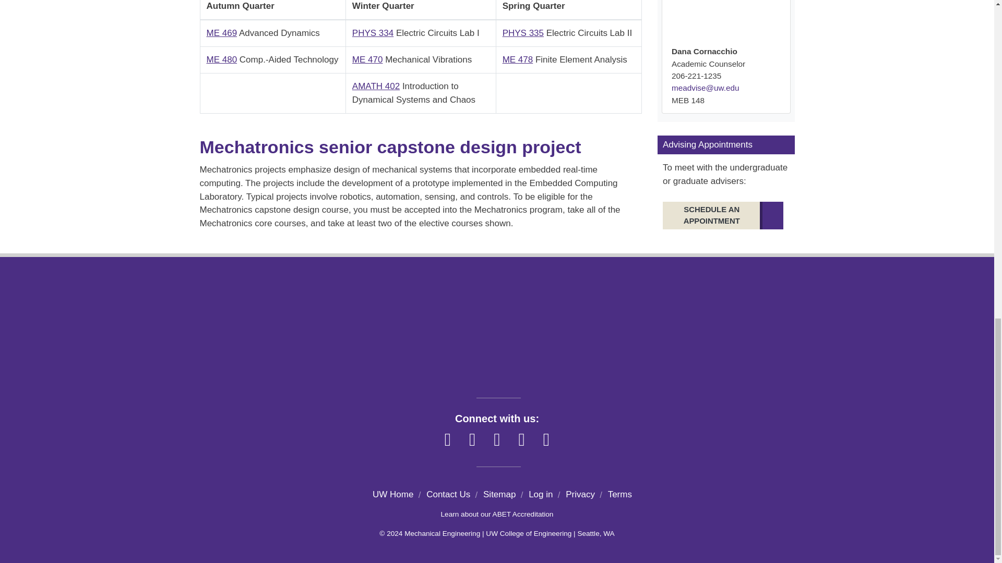 This screenshot has width=1002, height=563. I want to click on instagram, so click(472, 440).